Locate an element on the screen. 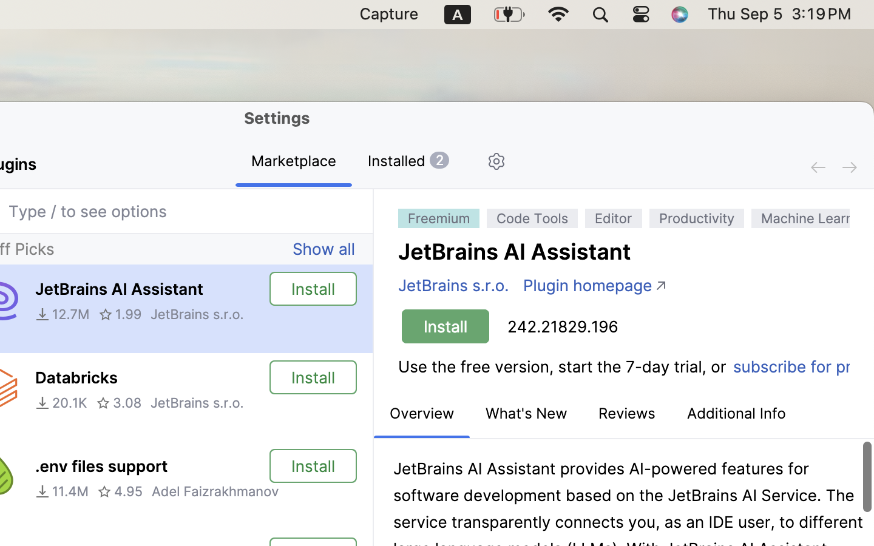 The height and width of the screenshot is (546, 874). <AXUIElement 0x12bf361a0> {pid=3432} is located at coordinates (352, 163).